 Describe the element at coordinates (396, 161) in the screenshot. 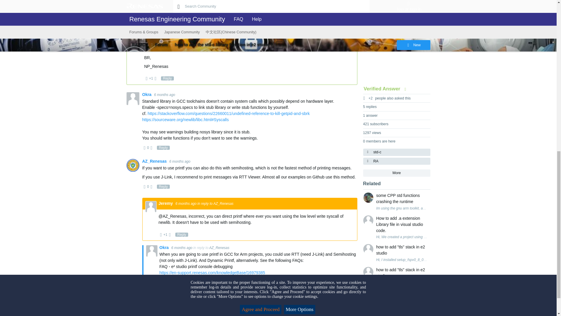

I see `RA` at that location.